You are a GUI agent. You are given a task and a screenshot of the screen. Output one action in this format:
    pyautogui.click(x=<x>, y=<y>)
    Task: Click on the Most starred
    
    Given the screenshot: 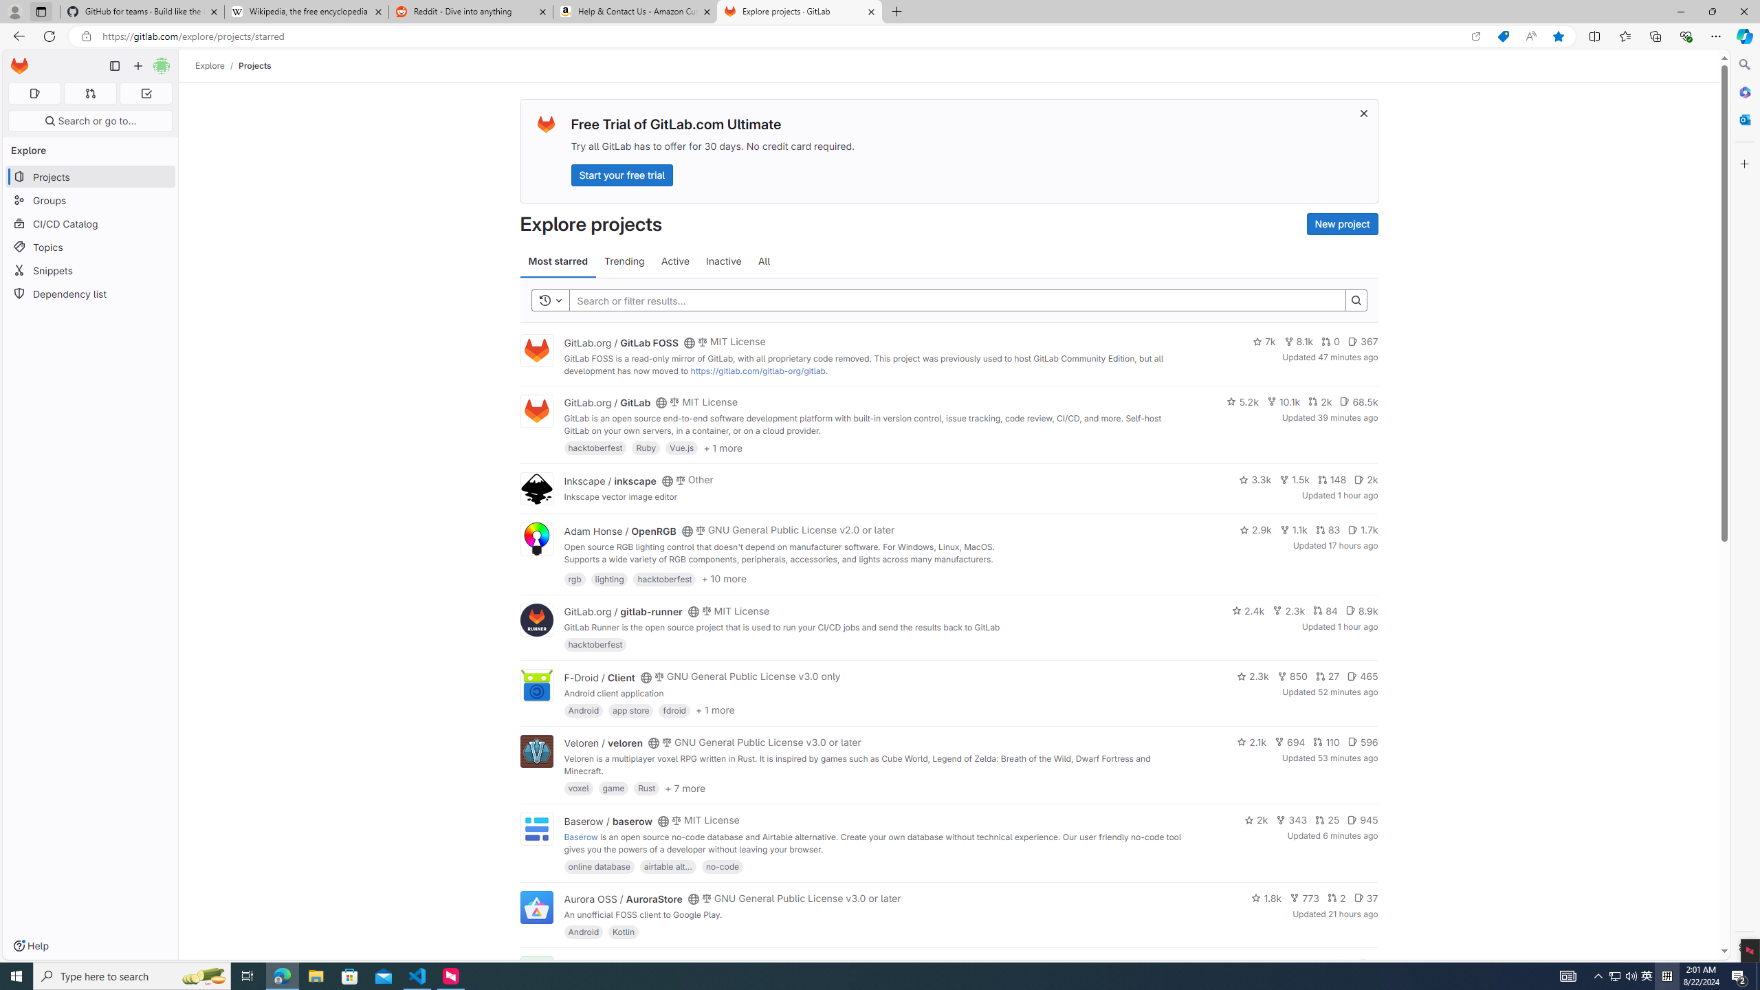 What is the action you would take?
    pyautogui.click(x=558, y=261)
    